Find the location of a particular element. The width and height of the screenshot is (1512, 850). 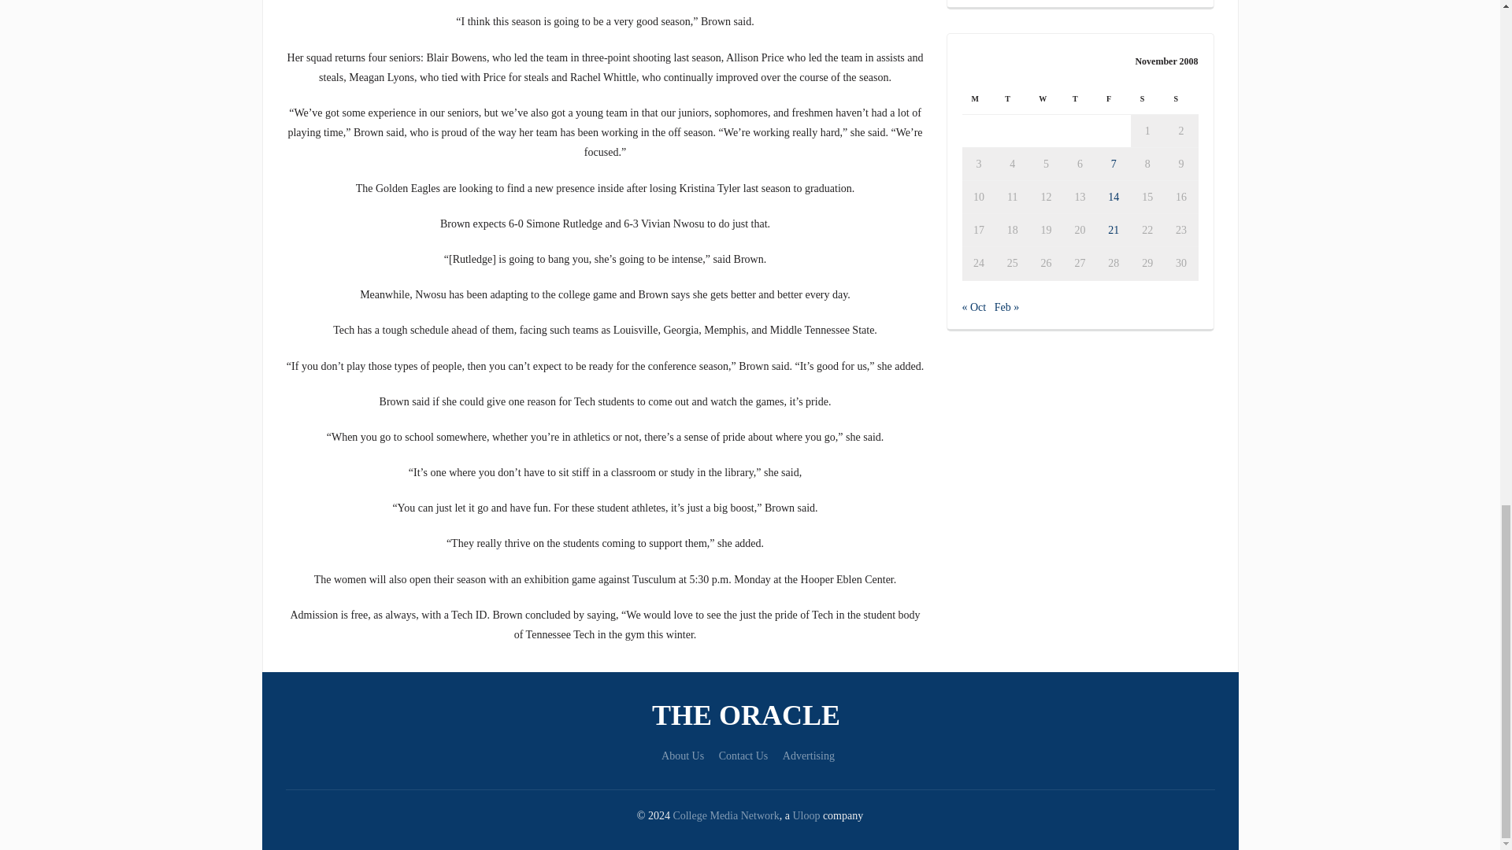

Sunday is located at coordinates (1181, 98).